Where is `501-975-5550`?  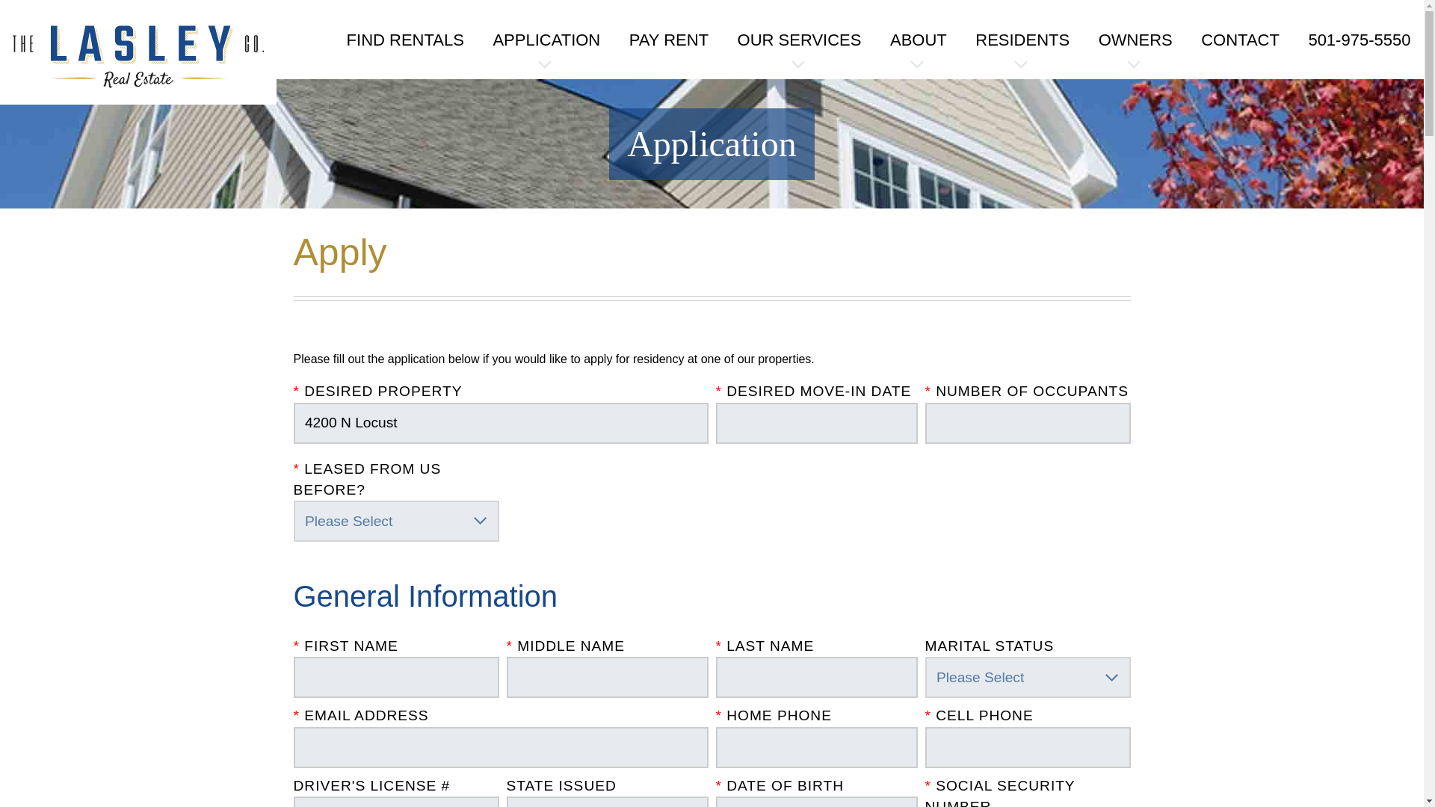 501-975-5550 is located at coordinates (1359, 40).